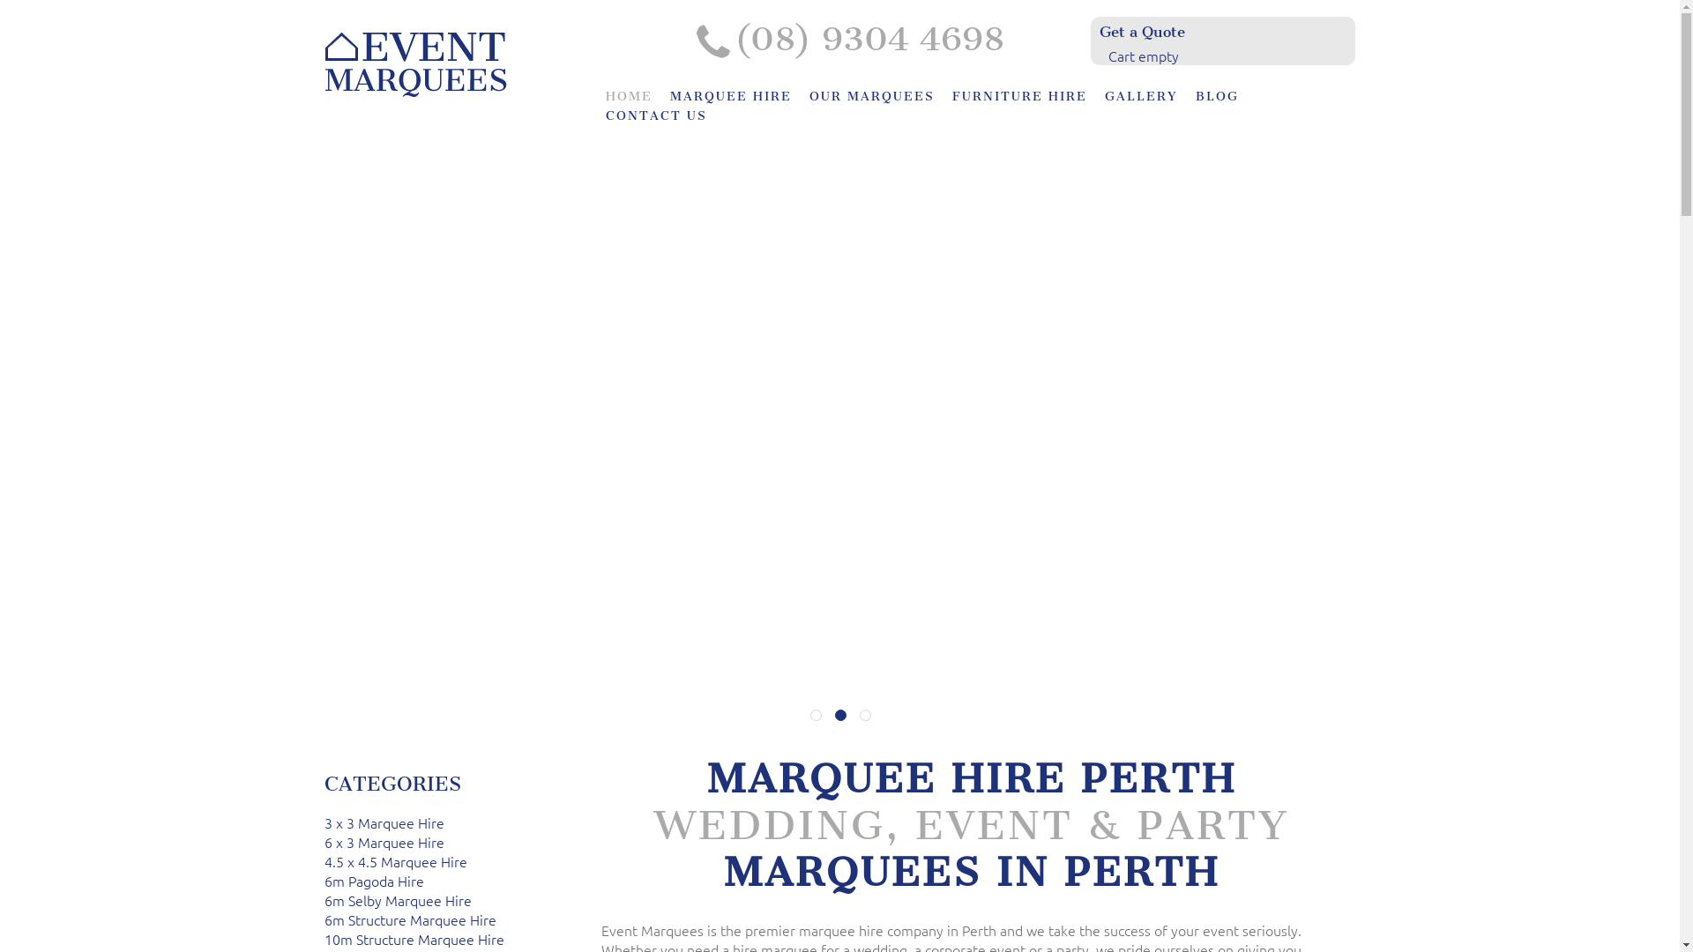 Image resolution: width=1693 pixels, height=952 pixels. What do you see at coordinates (414, 939) in the screenshot?
I see `10m Structure Marquee Hire` at bounding box center [414, 939].